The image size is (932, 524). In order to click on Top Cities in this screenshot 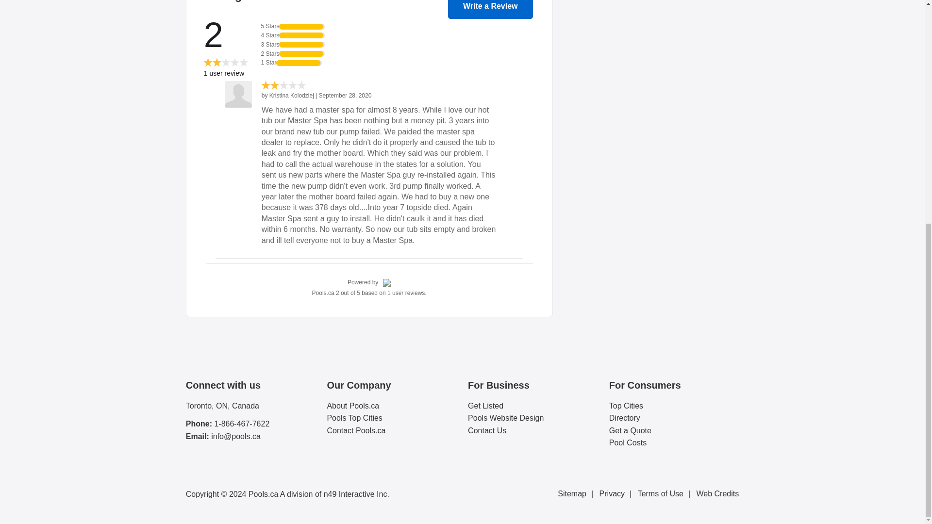, I will do `click(674, 406)`.